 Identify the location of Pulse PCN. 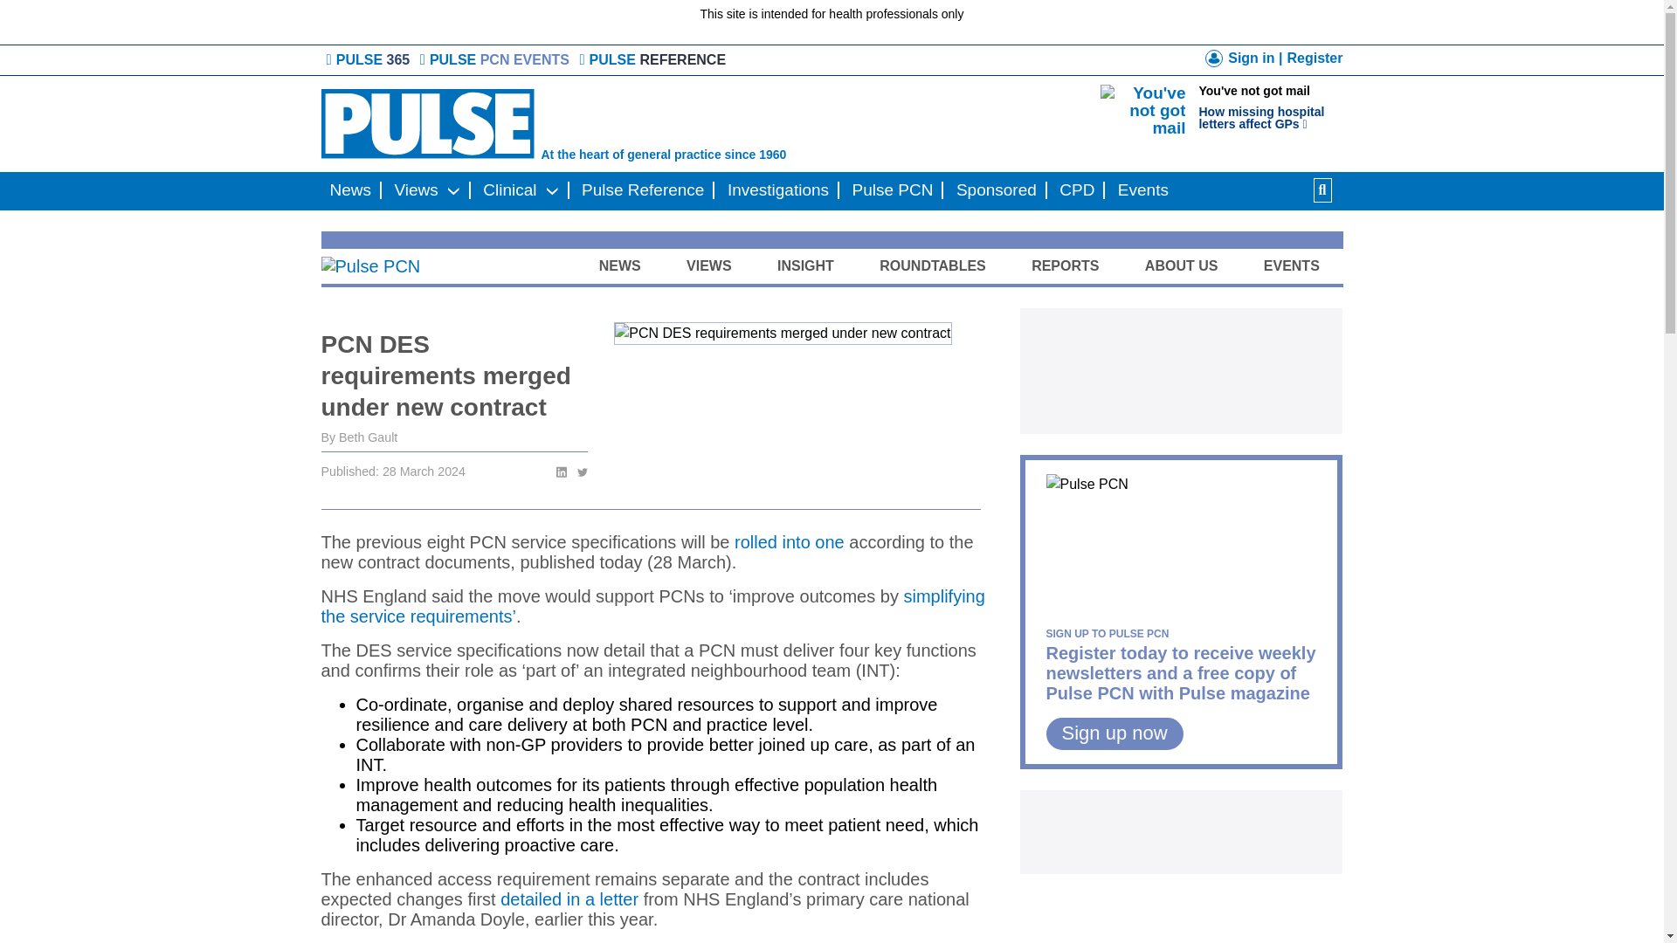
(510, 190).